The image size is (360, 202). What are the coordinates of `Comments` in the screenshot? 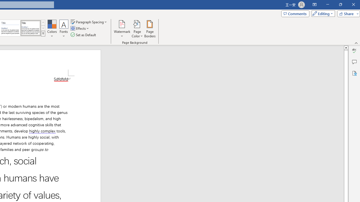 It's located at (354, 62).